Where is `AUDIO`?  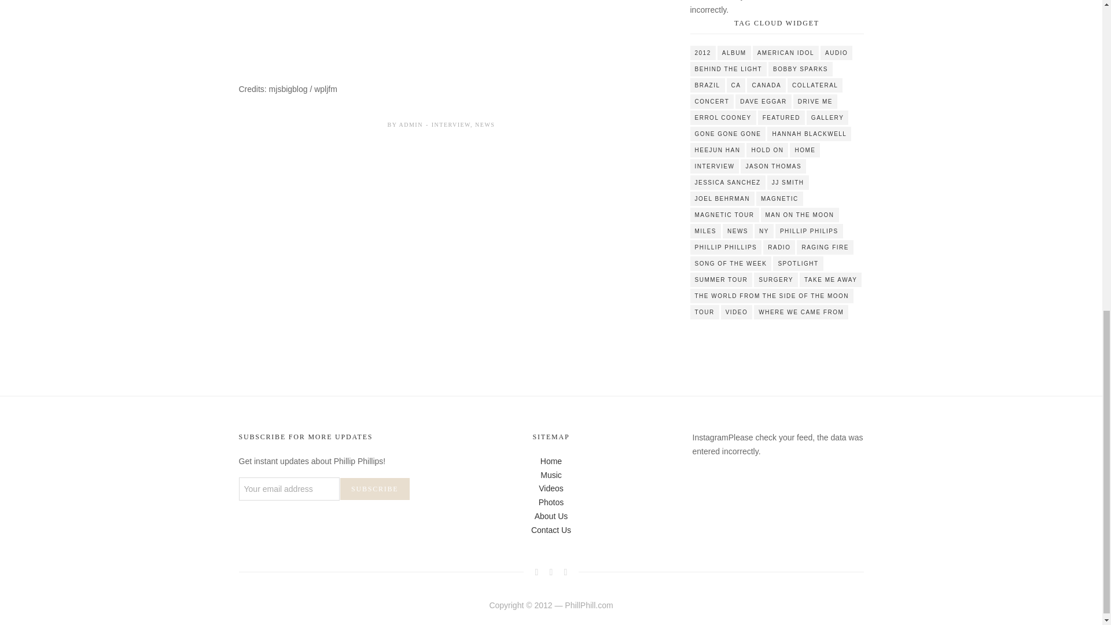 AUDIO is located at coordinates (836, 52).